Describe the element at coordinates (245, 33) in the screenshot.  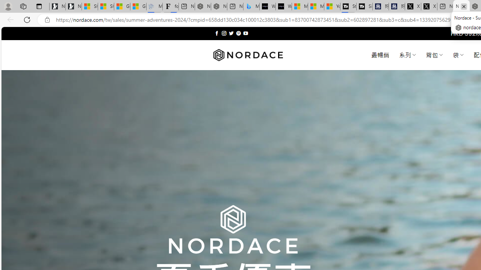
I see `Follow on YouTube` at that location.